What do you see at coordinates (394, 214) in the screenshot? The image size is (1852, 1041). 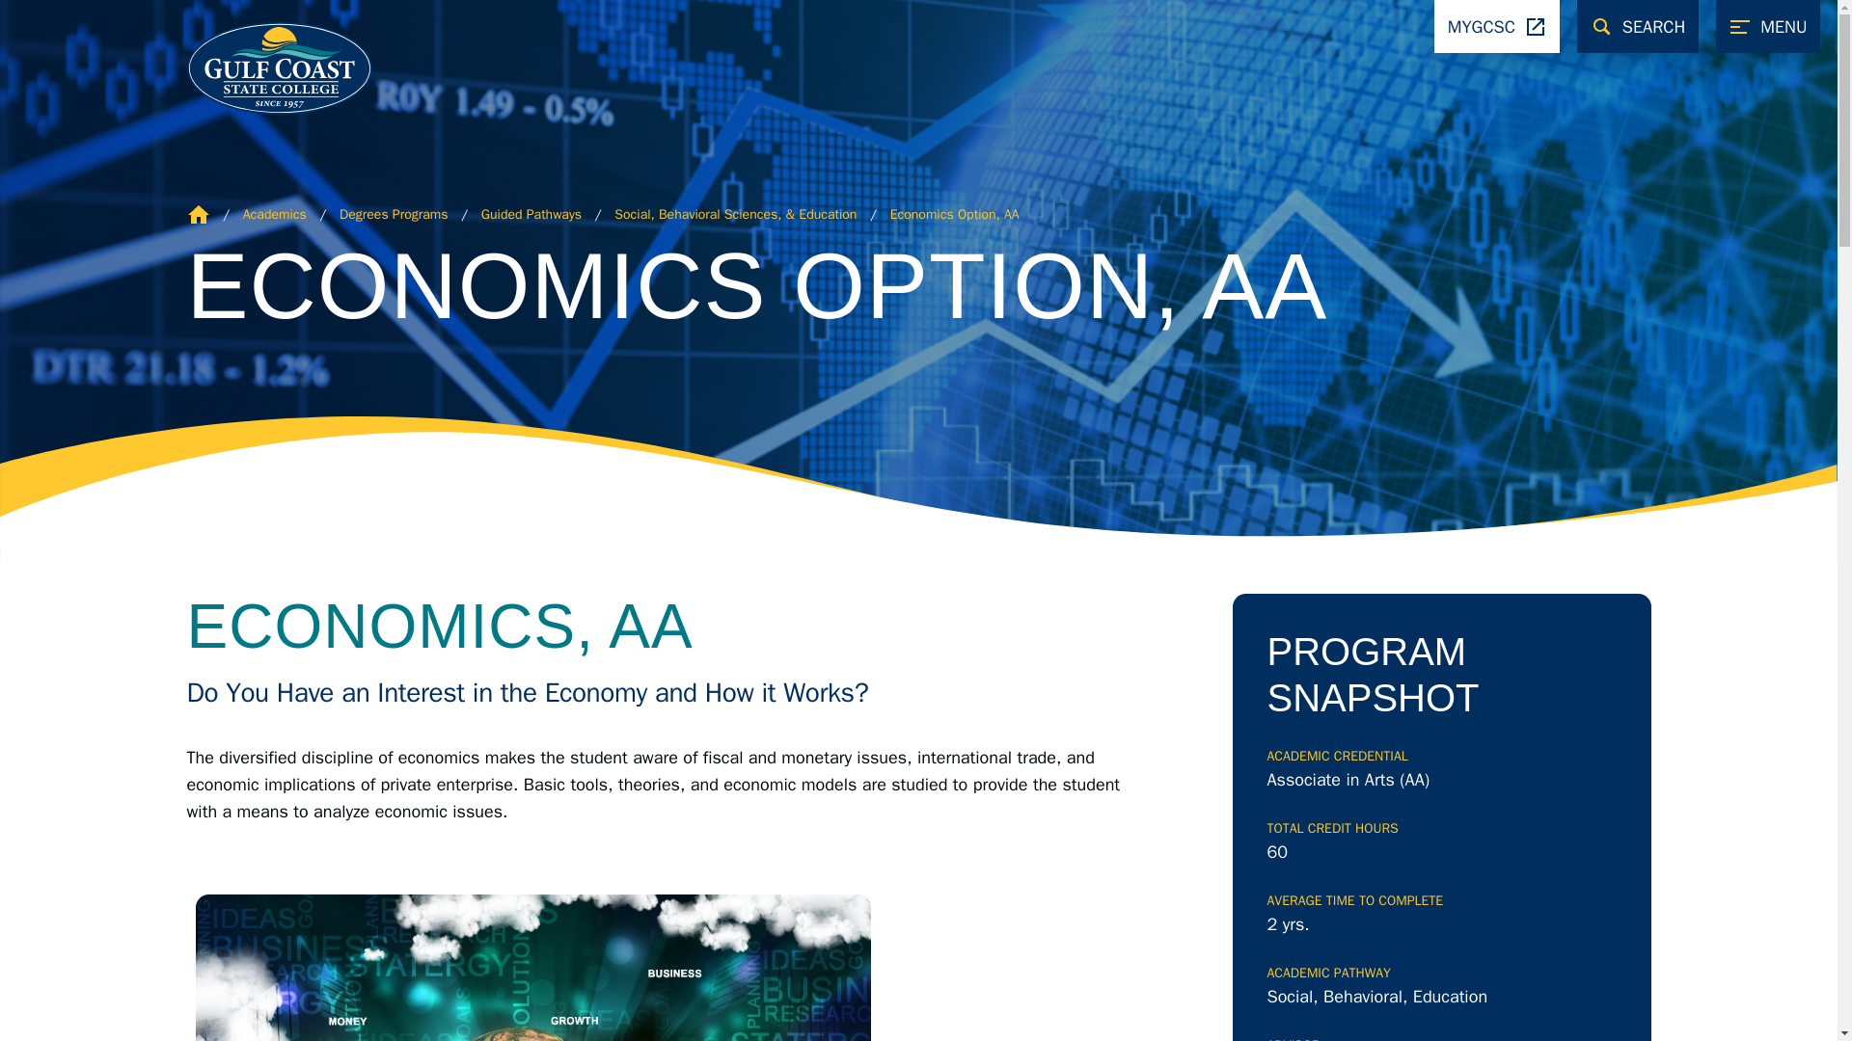 I see `Go to this page` at bounding box center [394, 214].